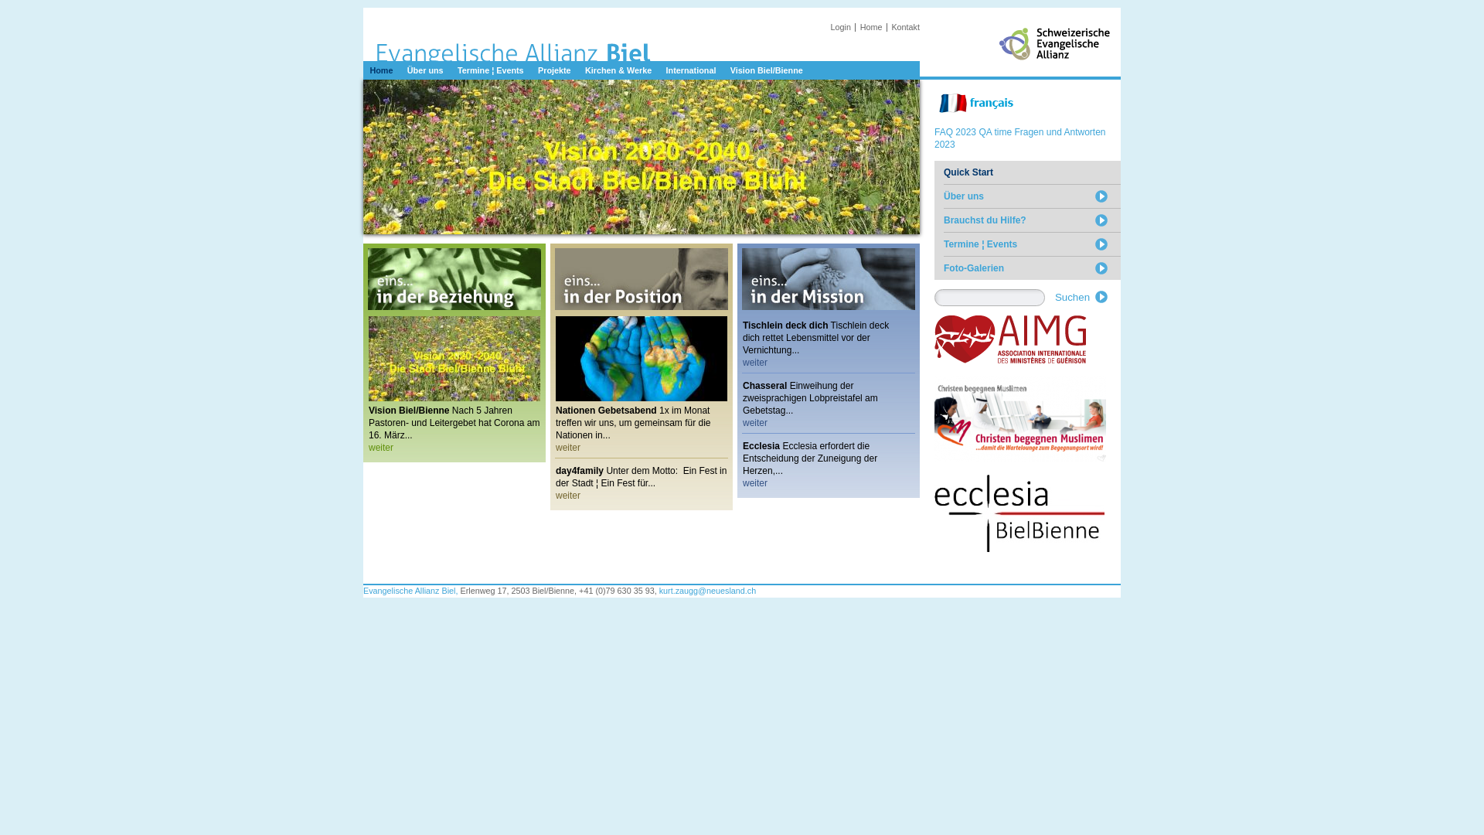 This screenshot has height=835, width=1484. I want to click on Home, so click(872, 27).